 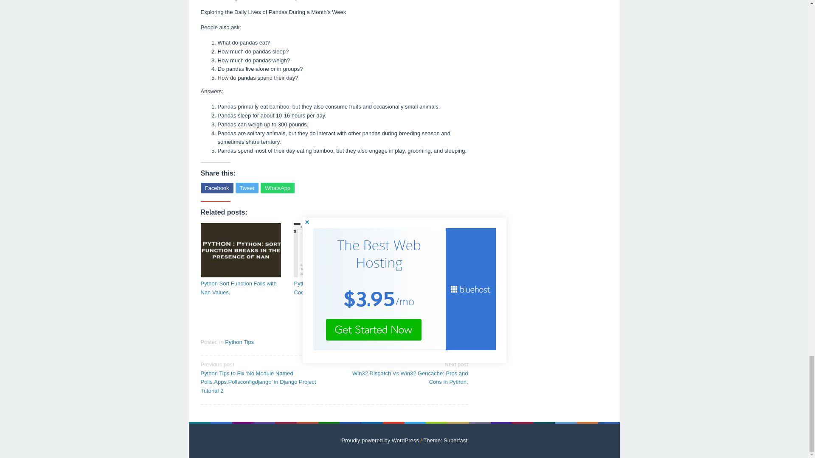 I want to click on Python Tips, so click(x=239, y=342).